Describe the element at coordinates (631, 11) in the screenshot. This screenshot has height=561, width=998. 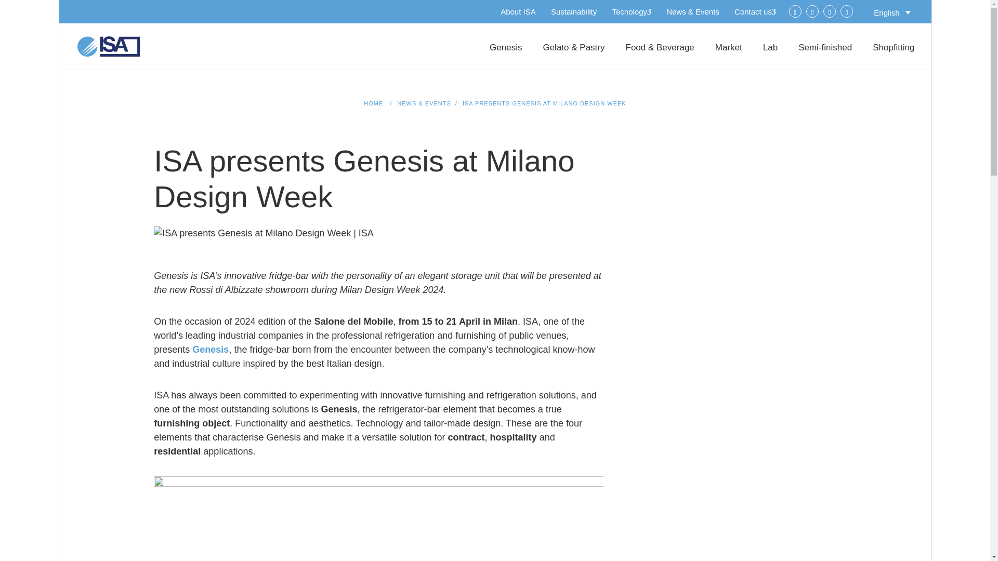
I see `Tecnology` at that location.